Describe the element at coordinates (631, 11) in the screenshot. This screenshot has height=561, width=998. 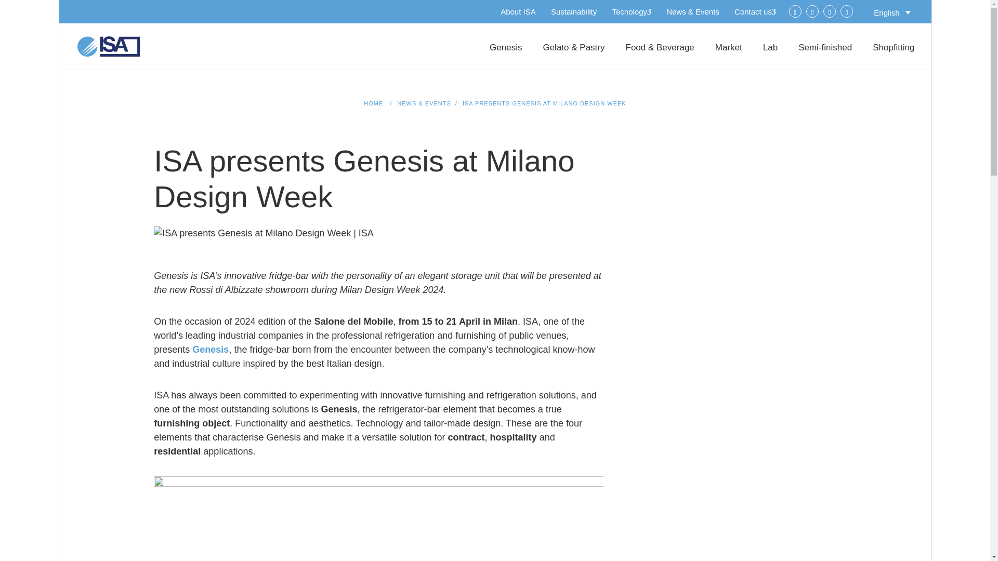
I see `Tecnology` at that location.